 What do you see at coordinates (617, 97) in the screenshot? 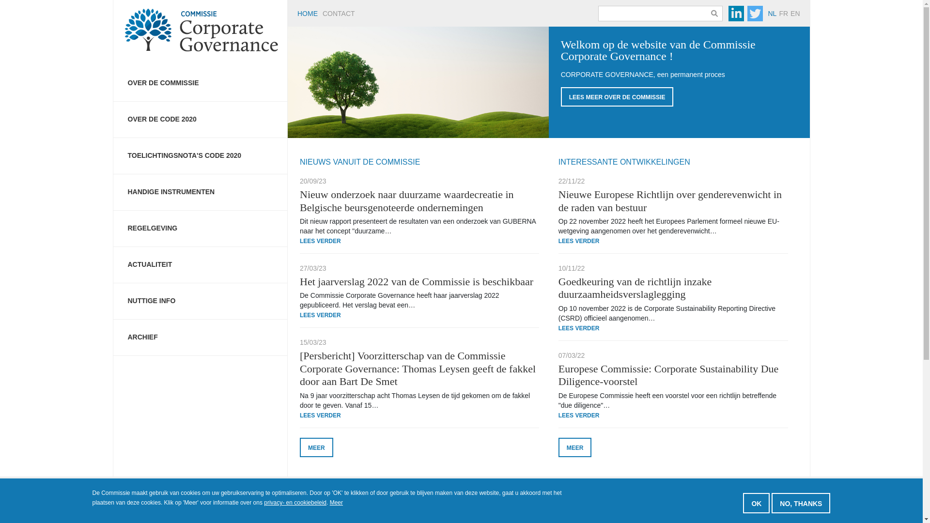
I see `LEES MEER OVER DE COMMISSIE` at bounding box center [617, 97].